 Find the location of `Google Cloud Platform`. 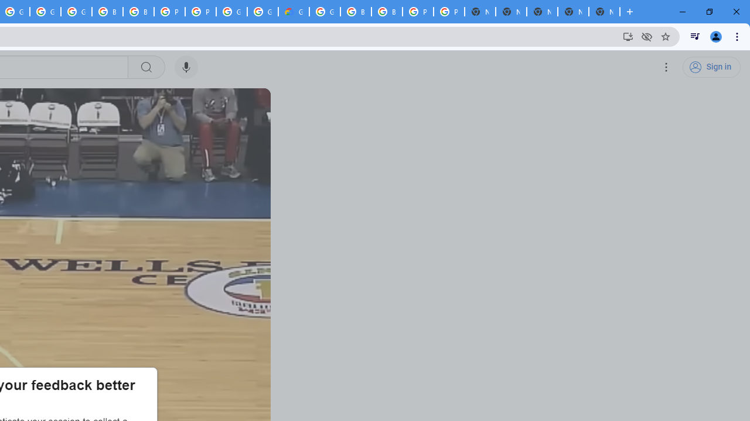

Google Cloud Platform is located at coordinates (262, 12).